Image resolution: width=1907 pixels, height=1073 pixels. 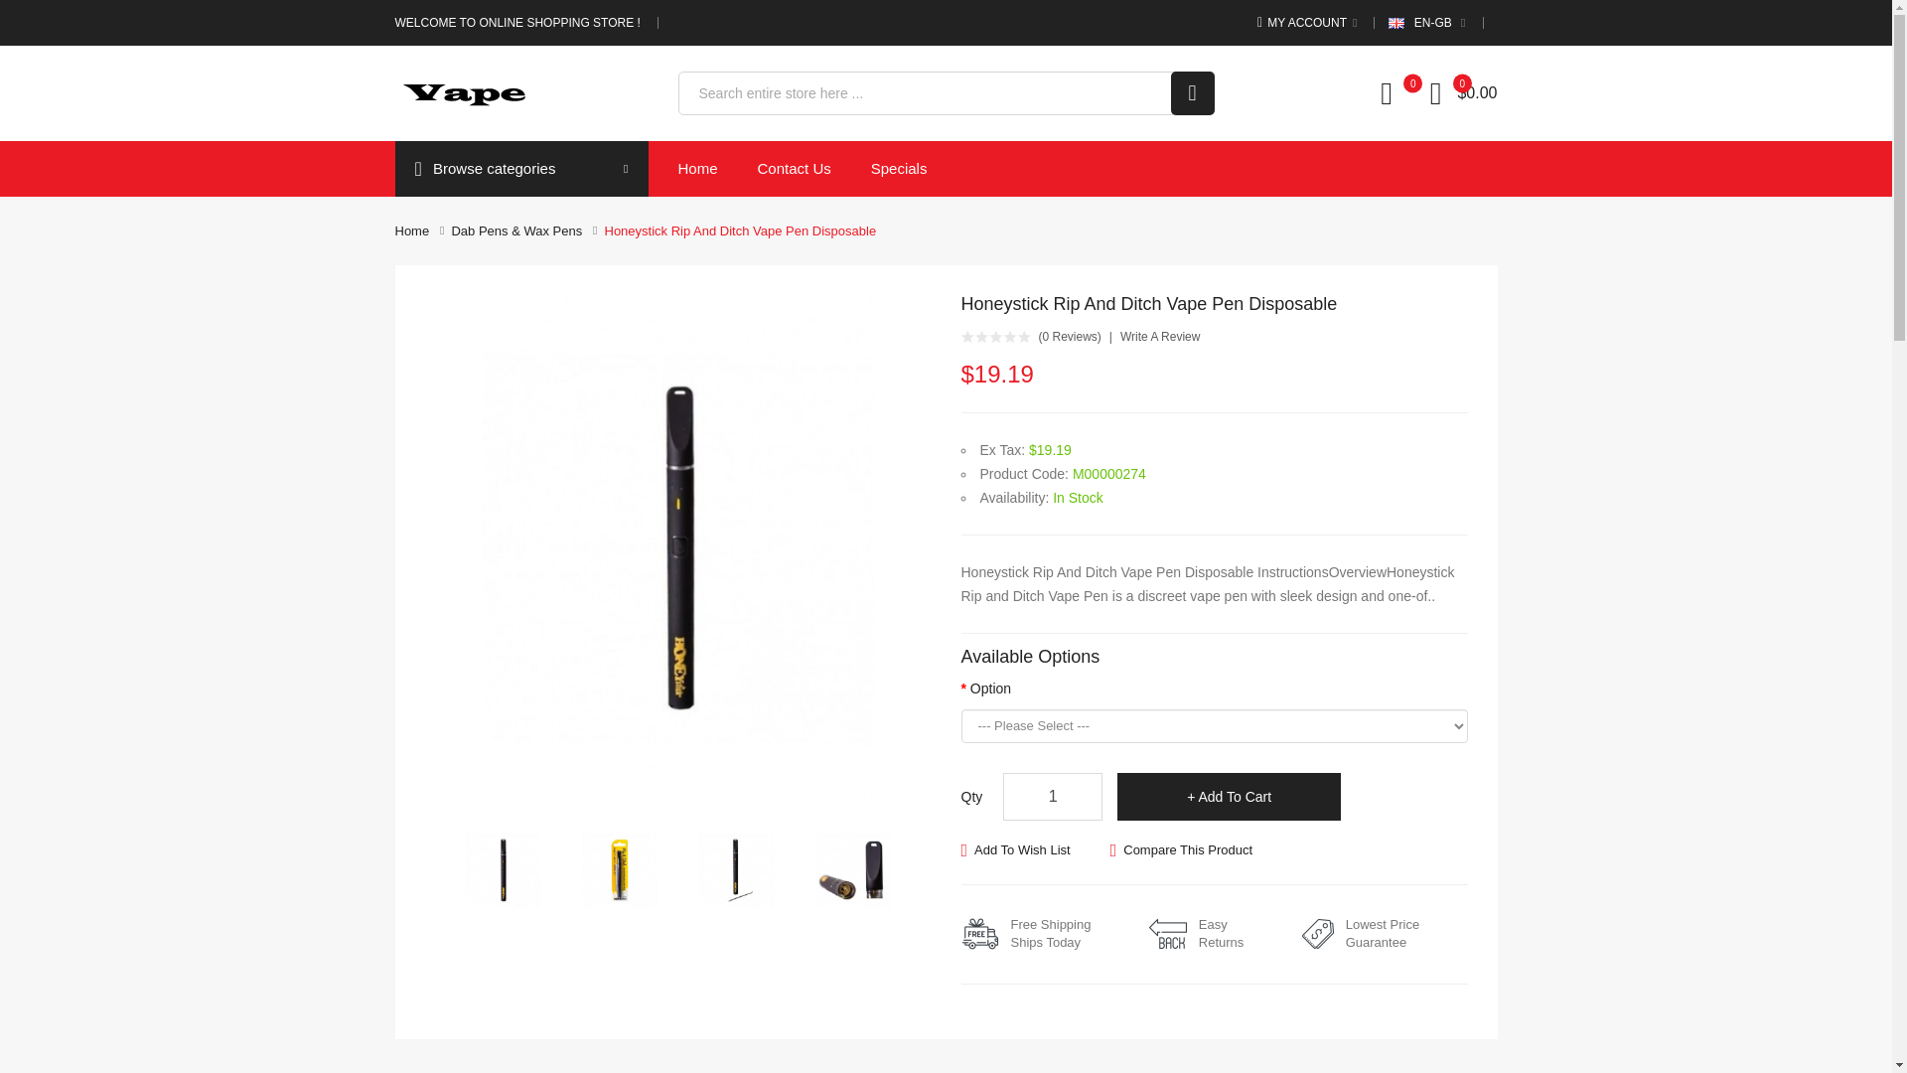 What do you see at coordinates (735, 870) in the screenshot?
I see `Honeystick Rip And Ditch Vape Pen Disposable` at bounding box center [735, 870].